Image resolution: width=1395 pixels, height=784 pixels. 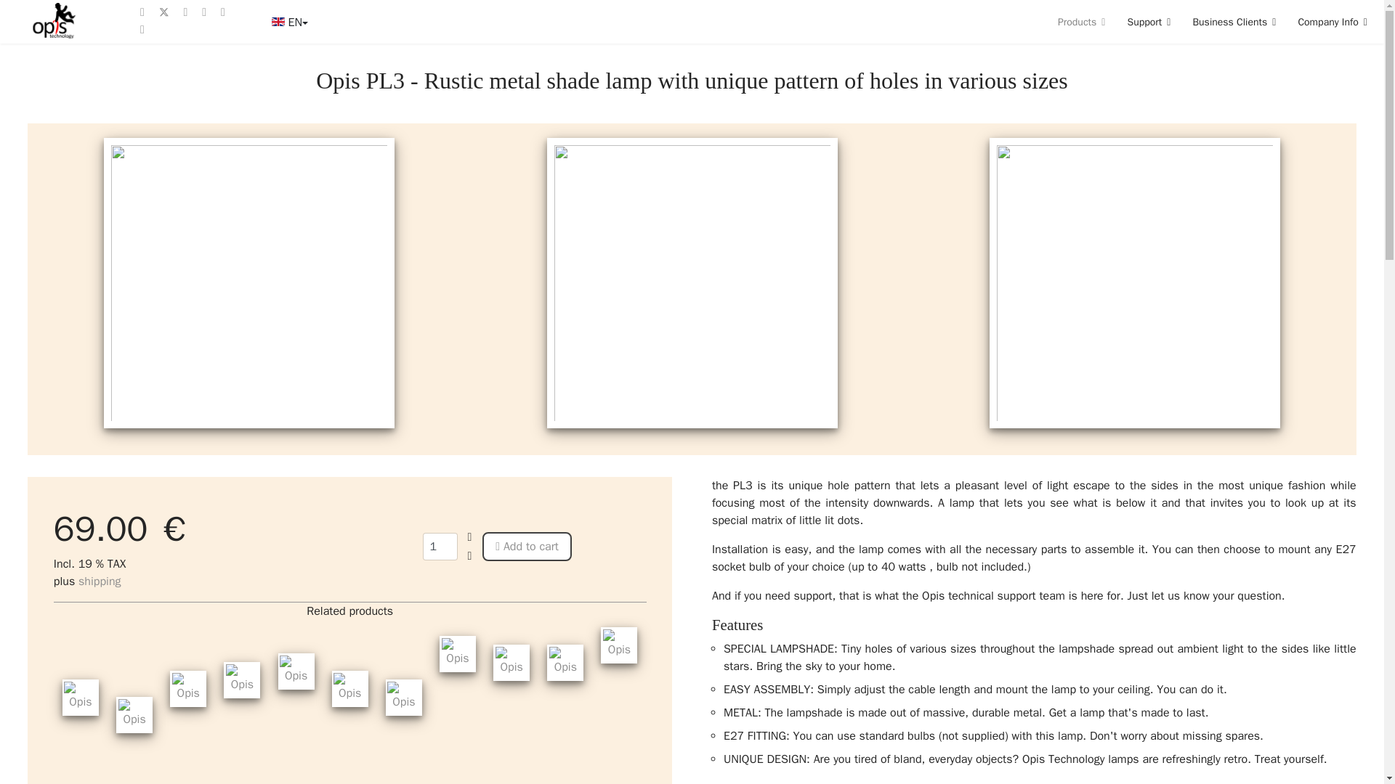 I want to click on Company Info, so click(x=1327, y=22).